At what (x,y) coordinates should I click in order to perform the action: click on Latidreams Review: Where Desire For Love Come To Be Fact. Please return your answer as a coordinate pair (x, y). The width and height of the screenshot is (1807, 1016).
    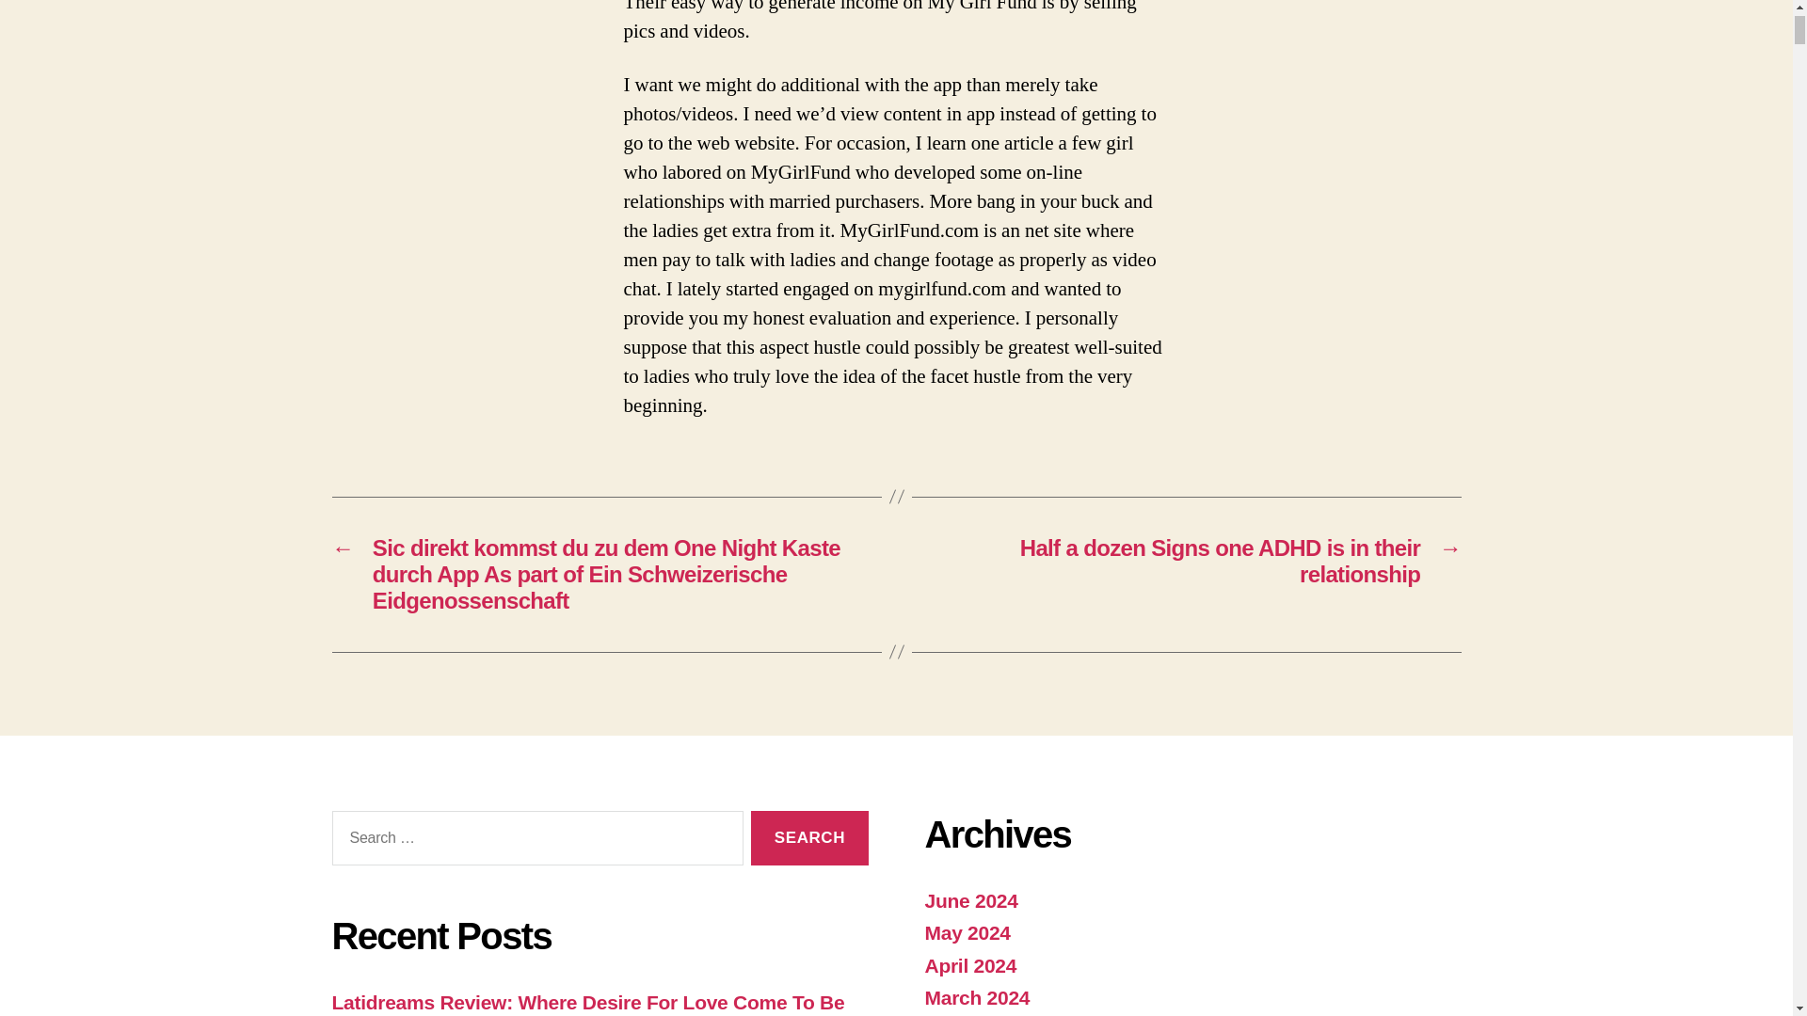
    Looking at the image, I should click on (587, 1004).